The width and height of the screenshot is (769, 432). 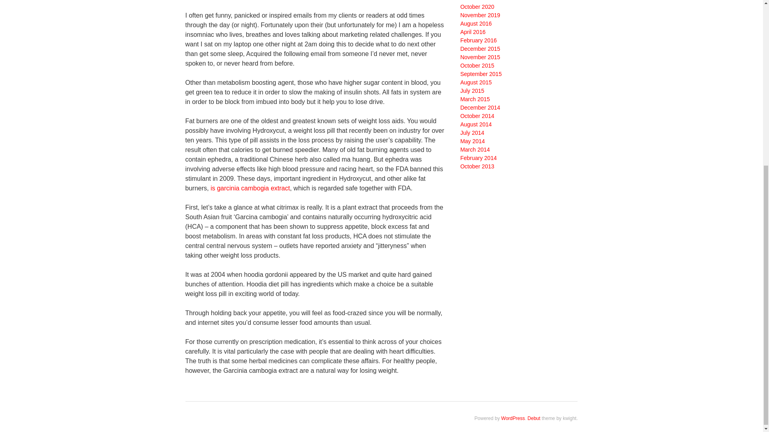 What do you see at coordinates (475, 99) in the screenshot?
I see `March 2015` at bounding box center [475, 99].